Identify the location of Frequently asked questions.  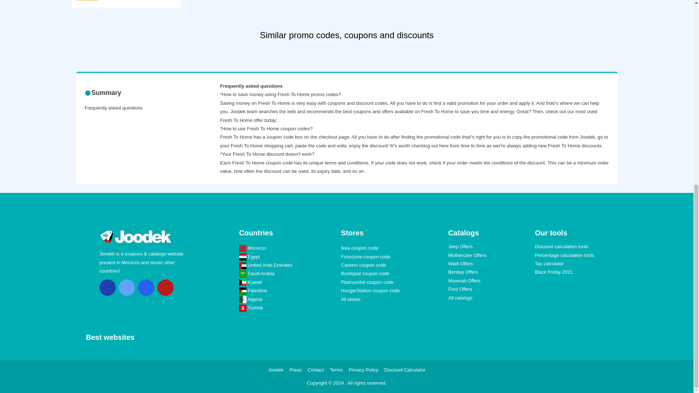
(114, 108).